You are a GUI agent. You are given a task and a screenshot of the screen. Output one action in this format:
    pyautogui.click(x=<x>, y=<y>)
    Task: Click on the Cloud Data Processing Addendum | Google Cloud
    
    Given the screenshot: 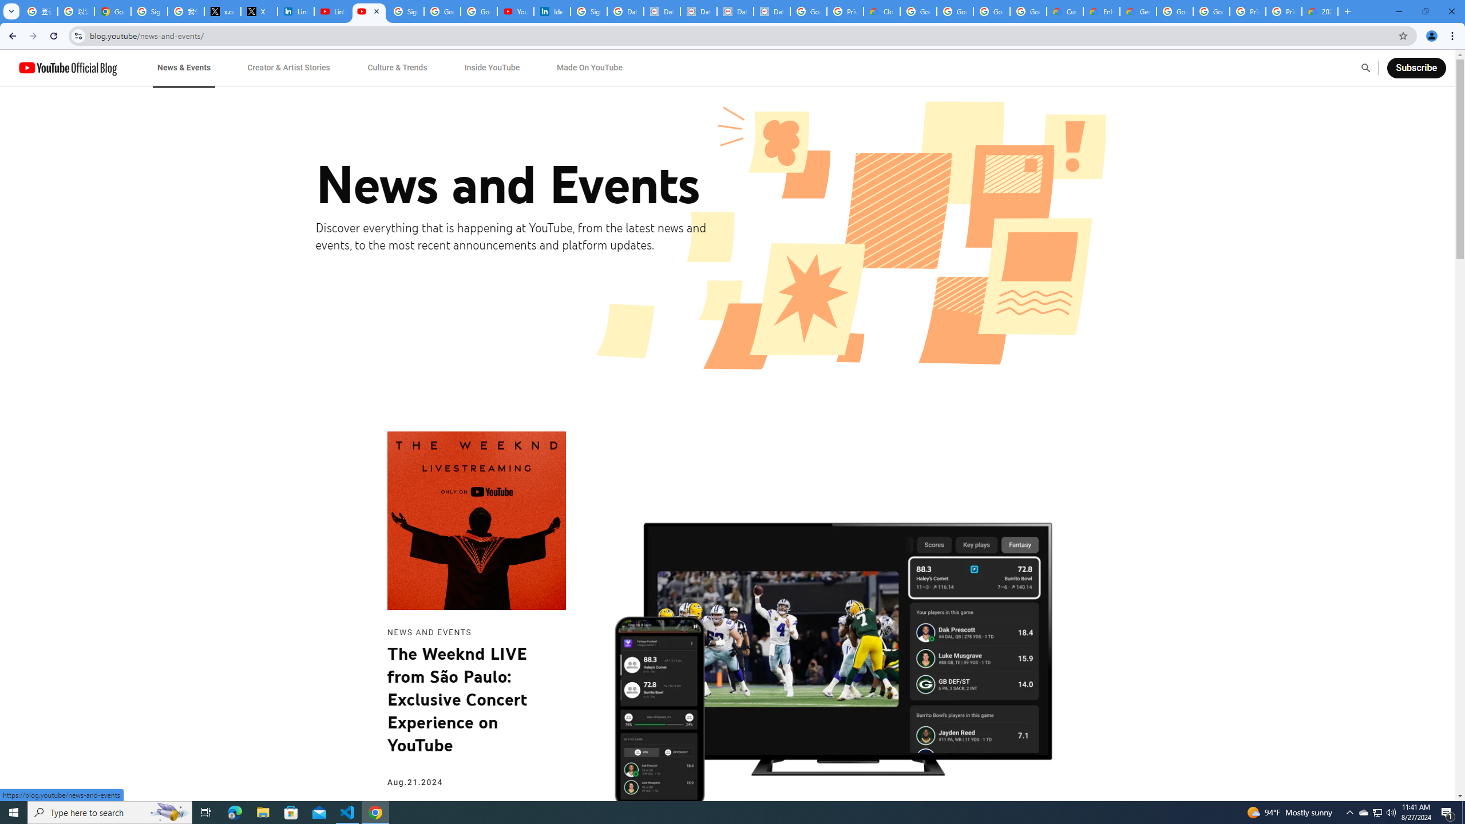 What is the action you would take?
    pyautogui.click(x=882, y=11)
    